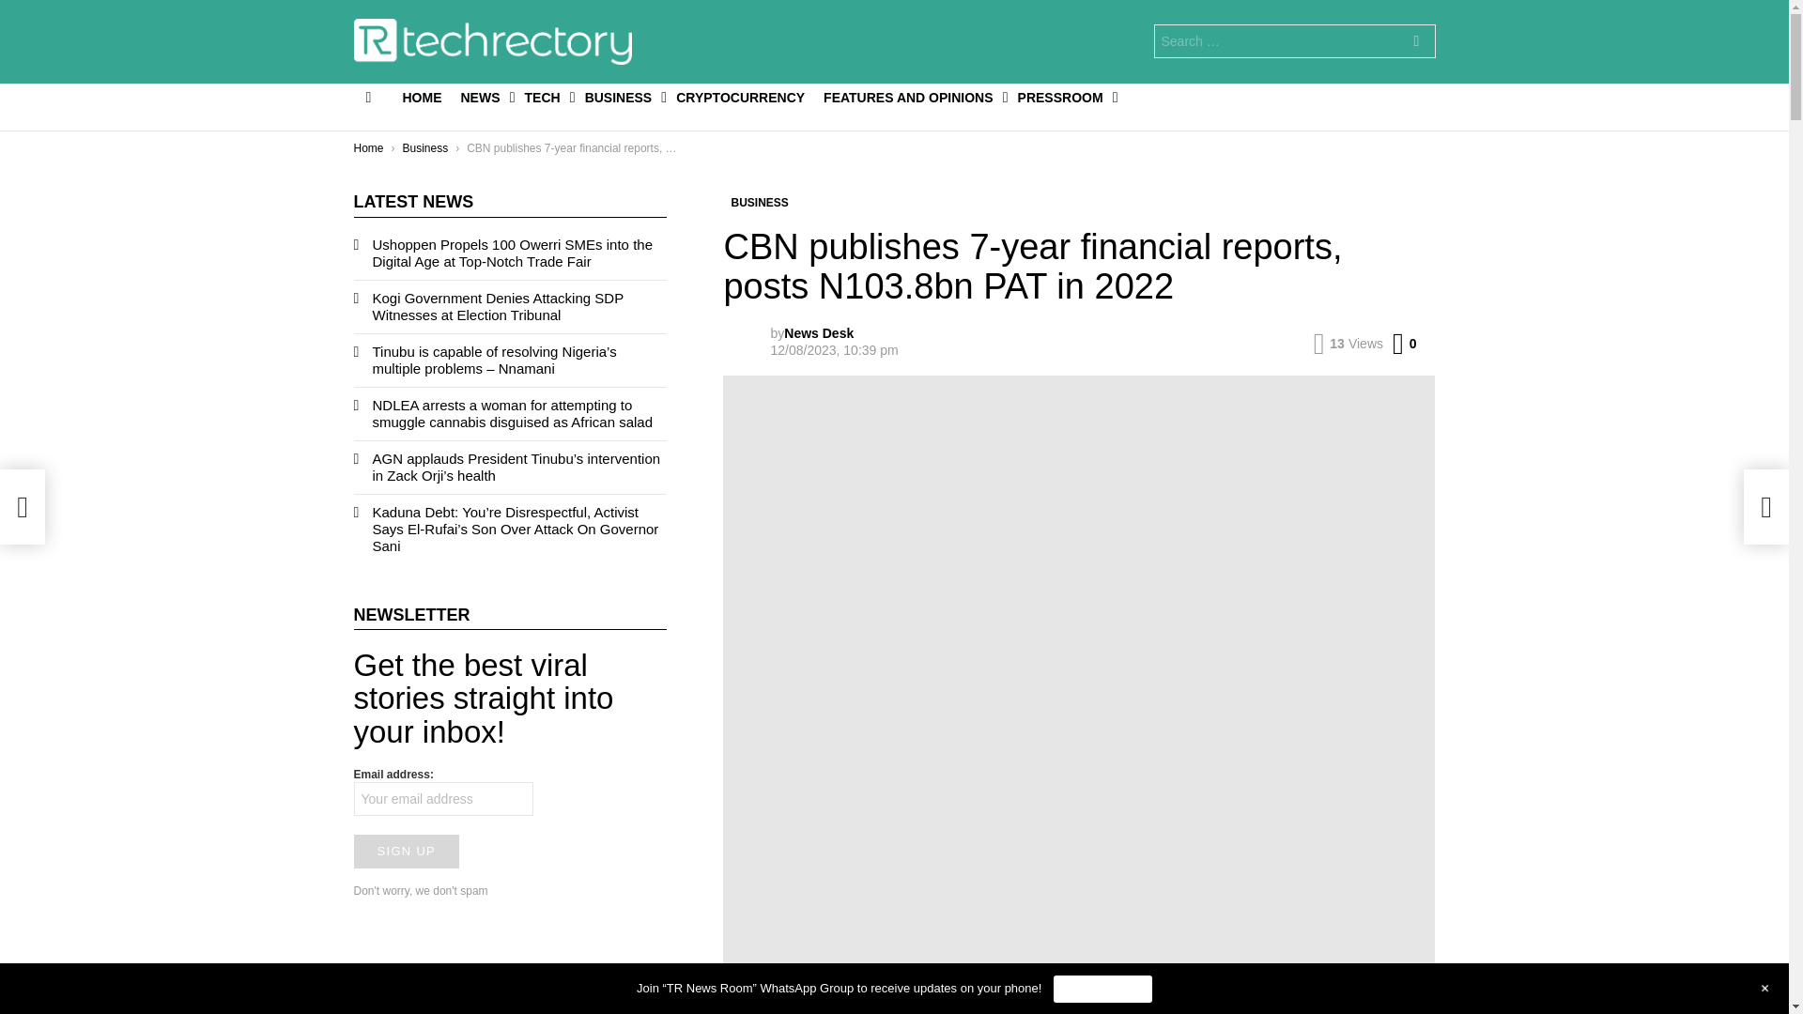 The image size is (1803, 1014). Describe the element at coordinates (1294, 40) in the screenshot. I see `Search for:` at that location.